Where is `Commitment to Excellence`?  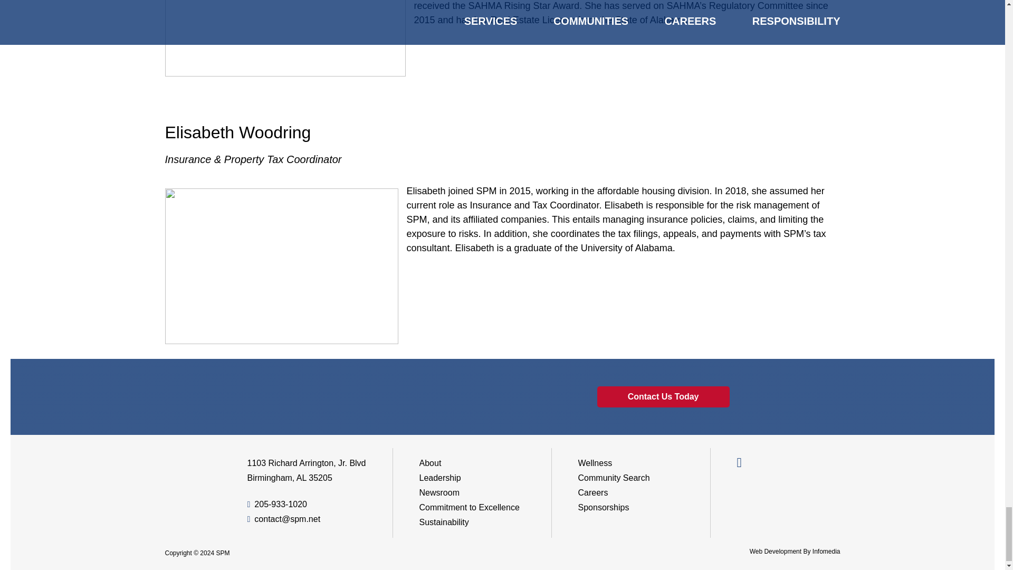
Commitment to Excellence is located at coordinates (469, 507).